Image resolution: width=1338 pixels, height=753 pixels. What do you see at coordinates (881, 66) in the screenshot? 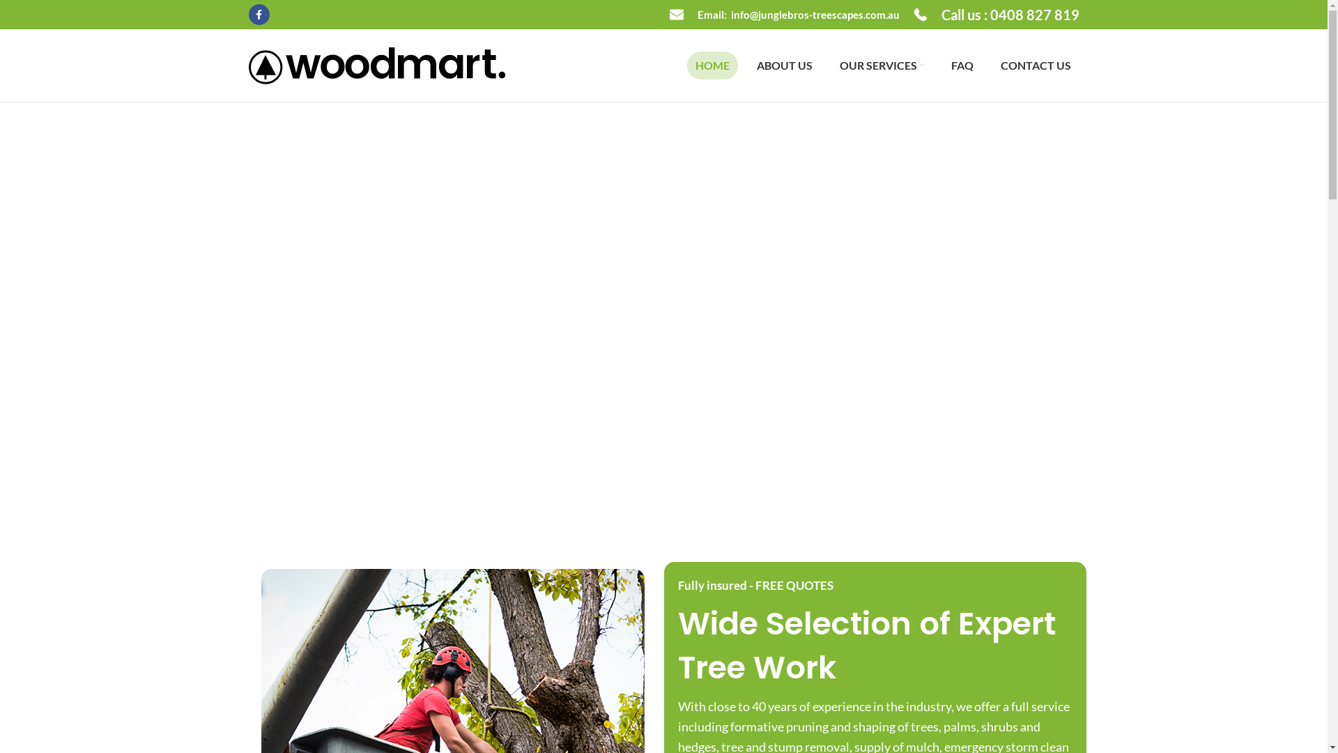
I see `OUR SERVICES` at bounding box center [881, 66].